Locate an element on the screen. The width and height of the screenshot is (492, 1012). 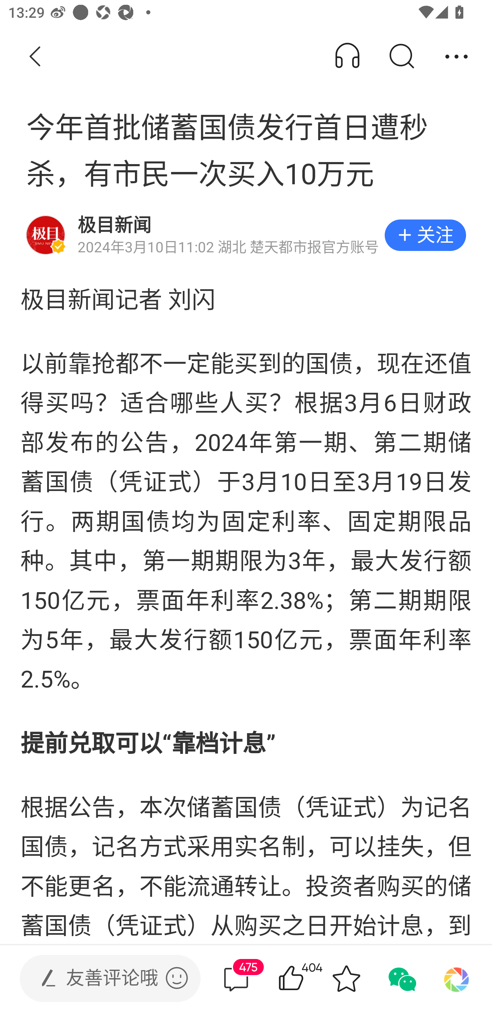
发表评论  友善评论哦 发表评论  is located at coordinates (100, 978).